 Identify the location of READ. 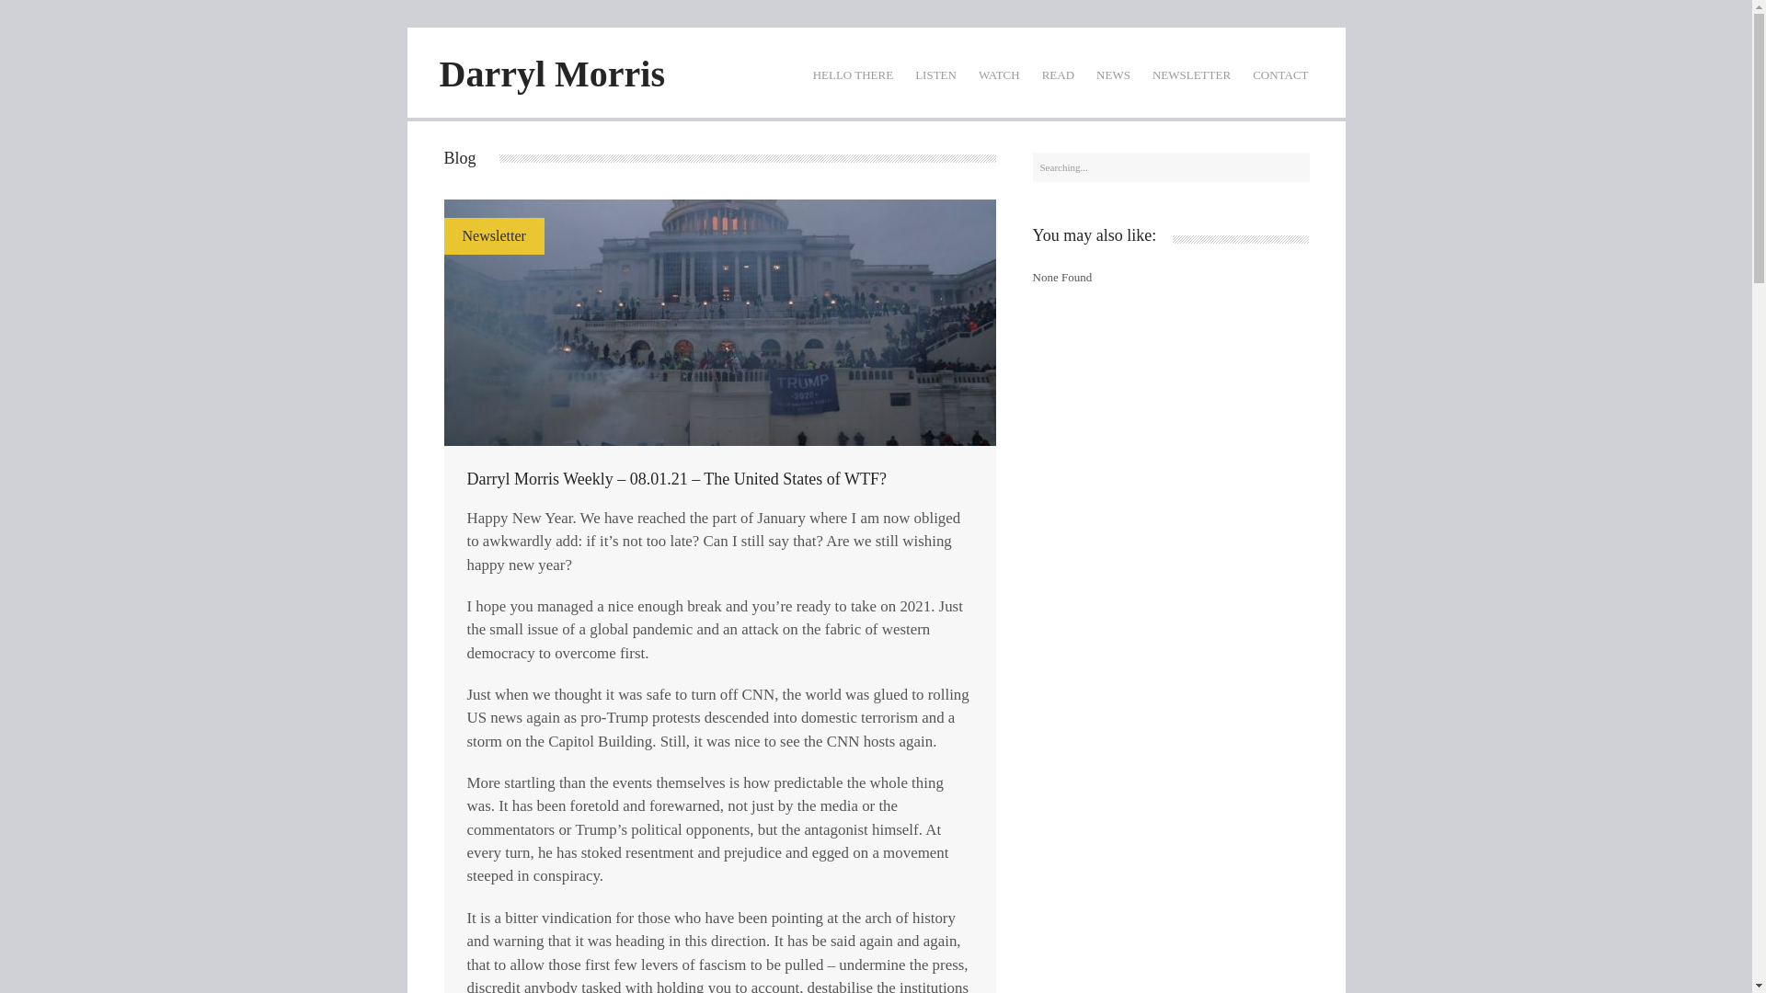
(1058, 74).